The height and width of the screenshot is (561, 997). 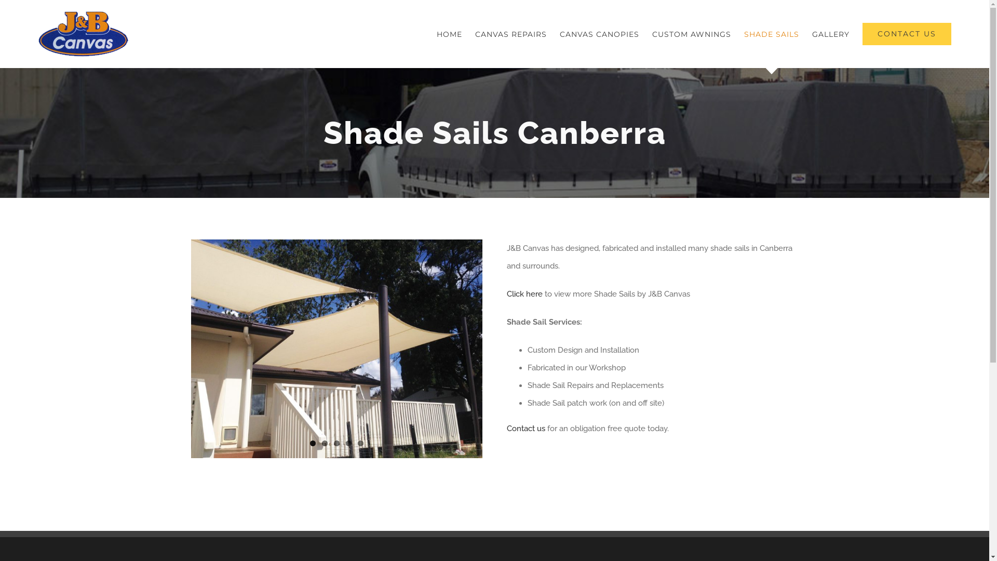 I want to click on Contact us, so click(x=527, y=429).